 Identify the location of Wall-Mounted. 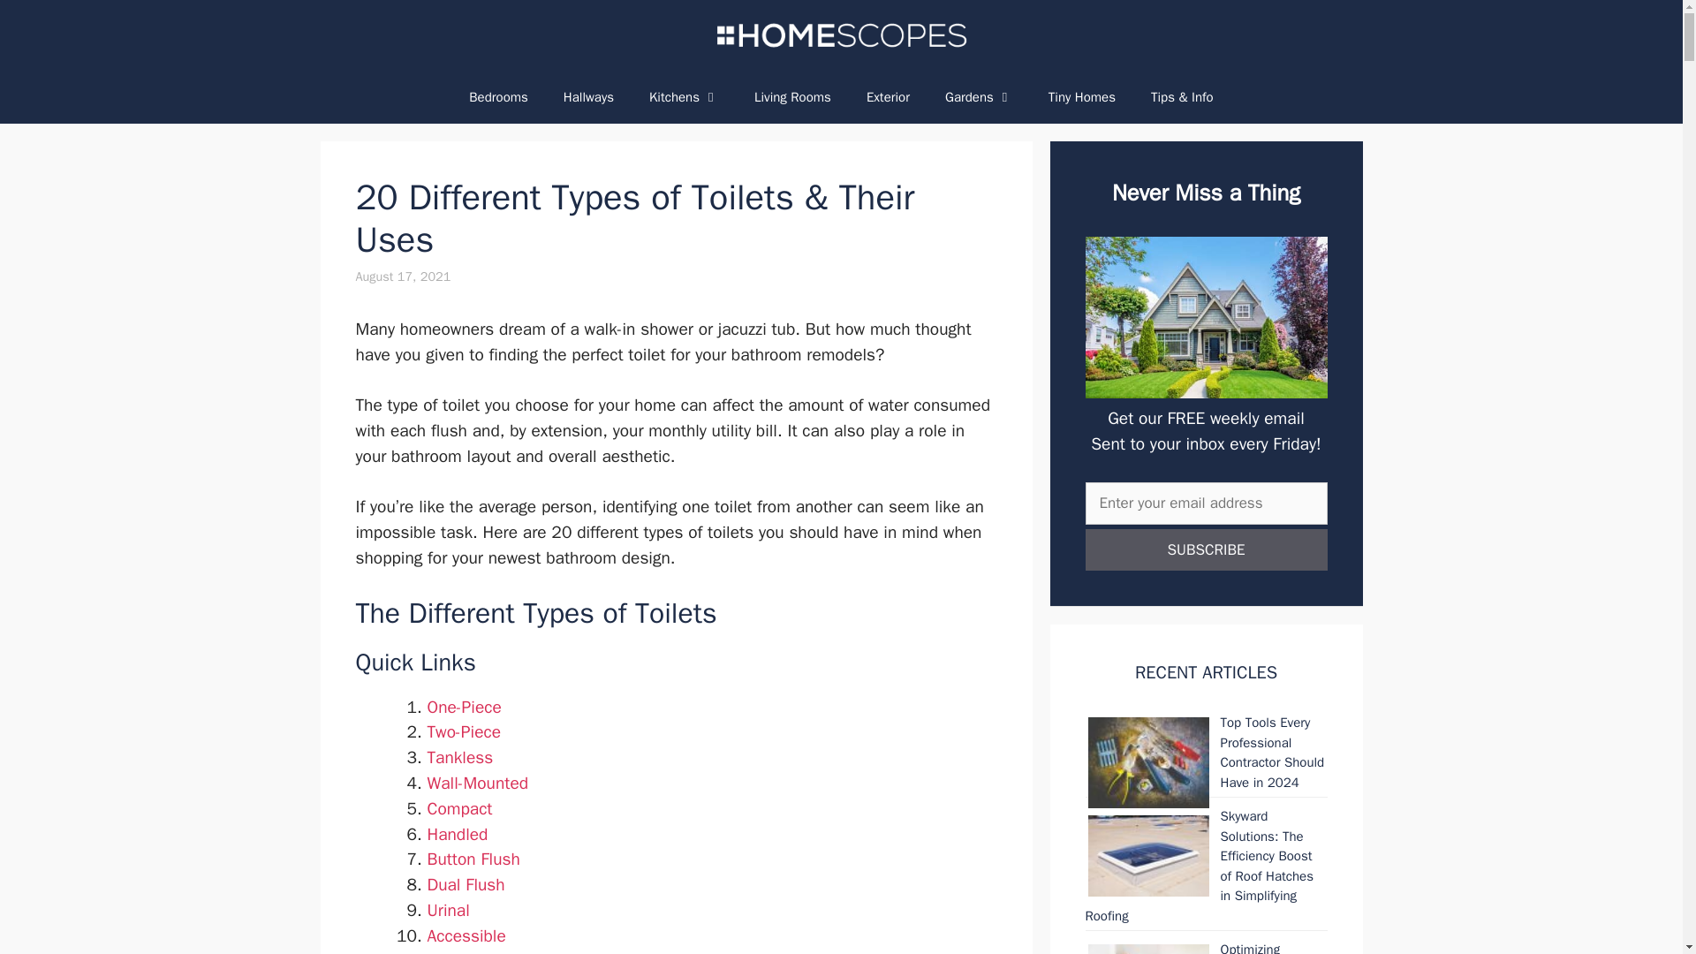
(478, 783).